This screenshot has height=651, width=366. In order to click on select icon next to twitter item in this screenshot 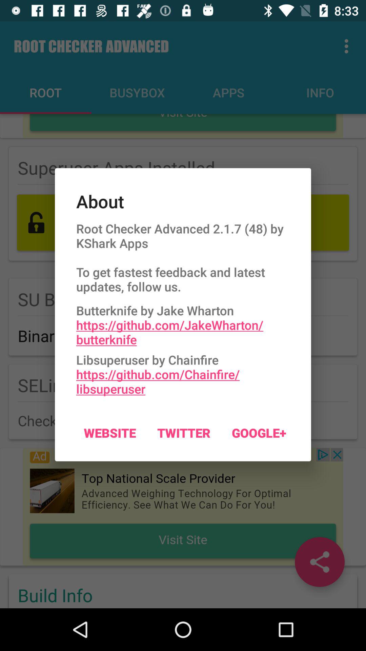, I will do `click(259, 433)`.